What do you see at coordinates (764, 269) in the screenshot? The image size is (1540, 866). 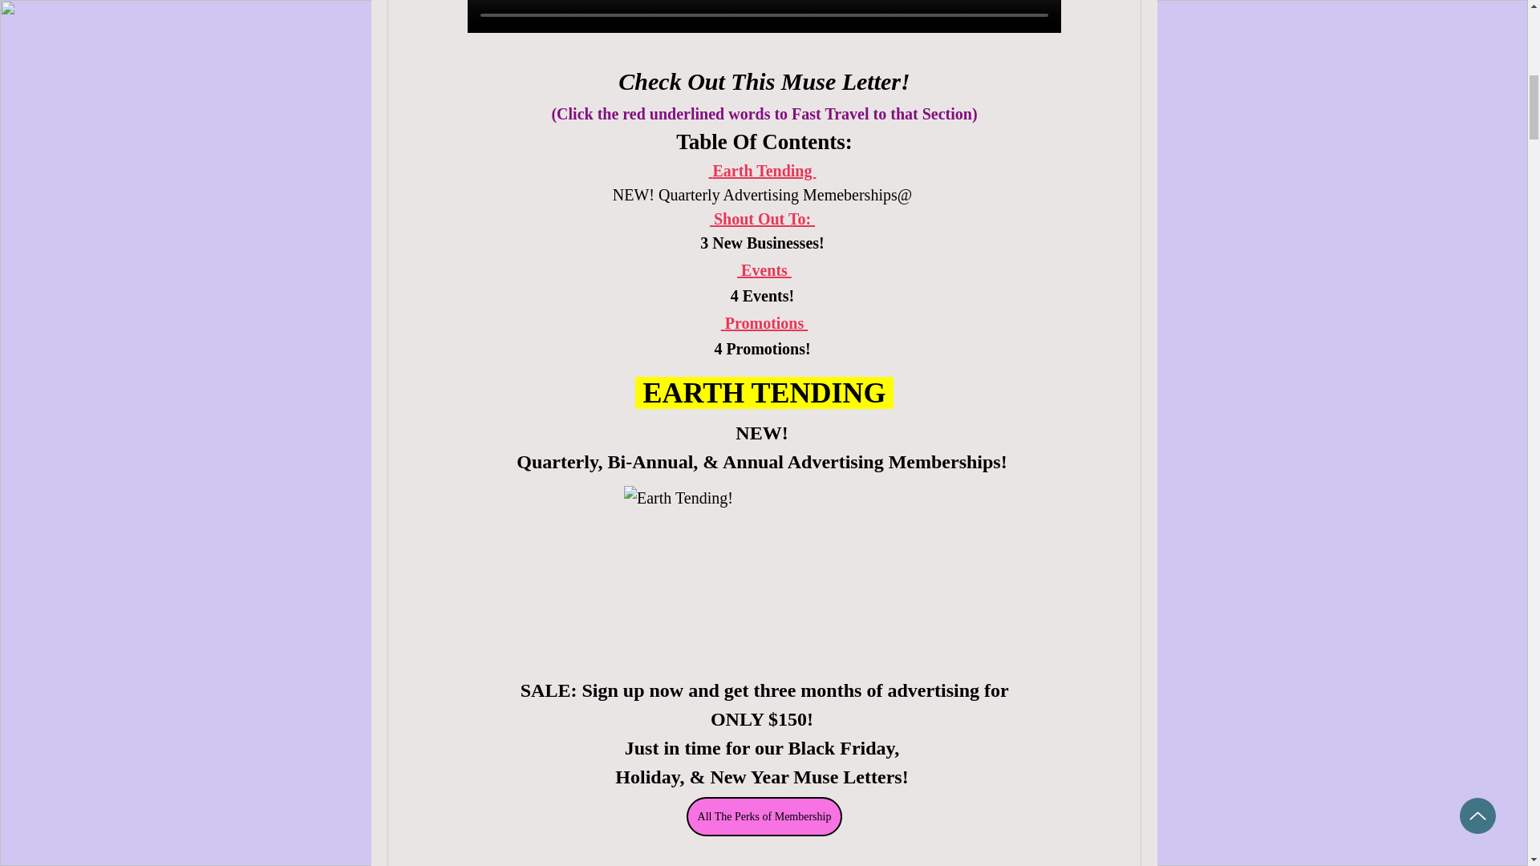 I see ` Events ` at bounding box center [764, 269].